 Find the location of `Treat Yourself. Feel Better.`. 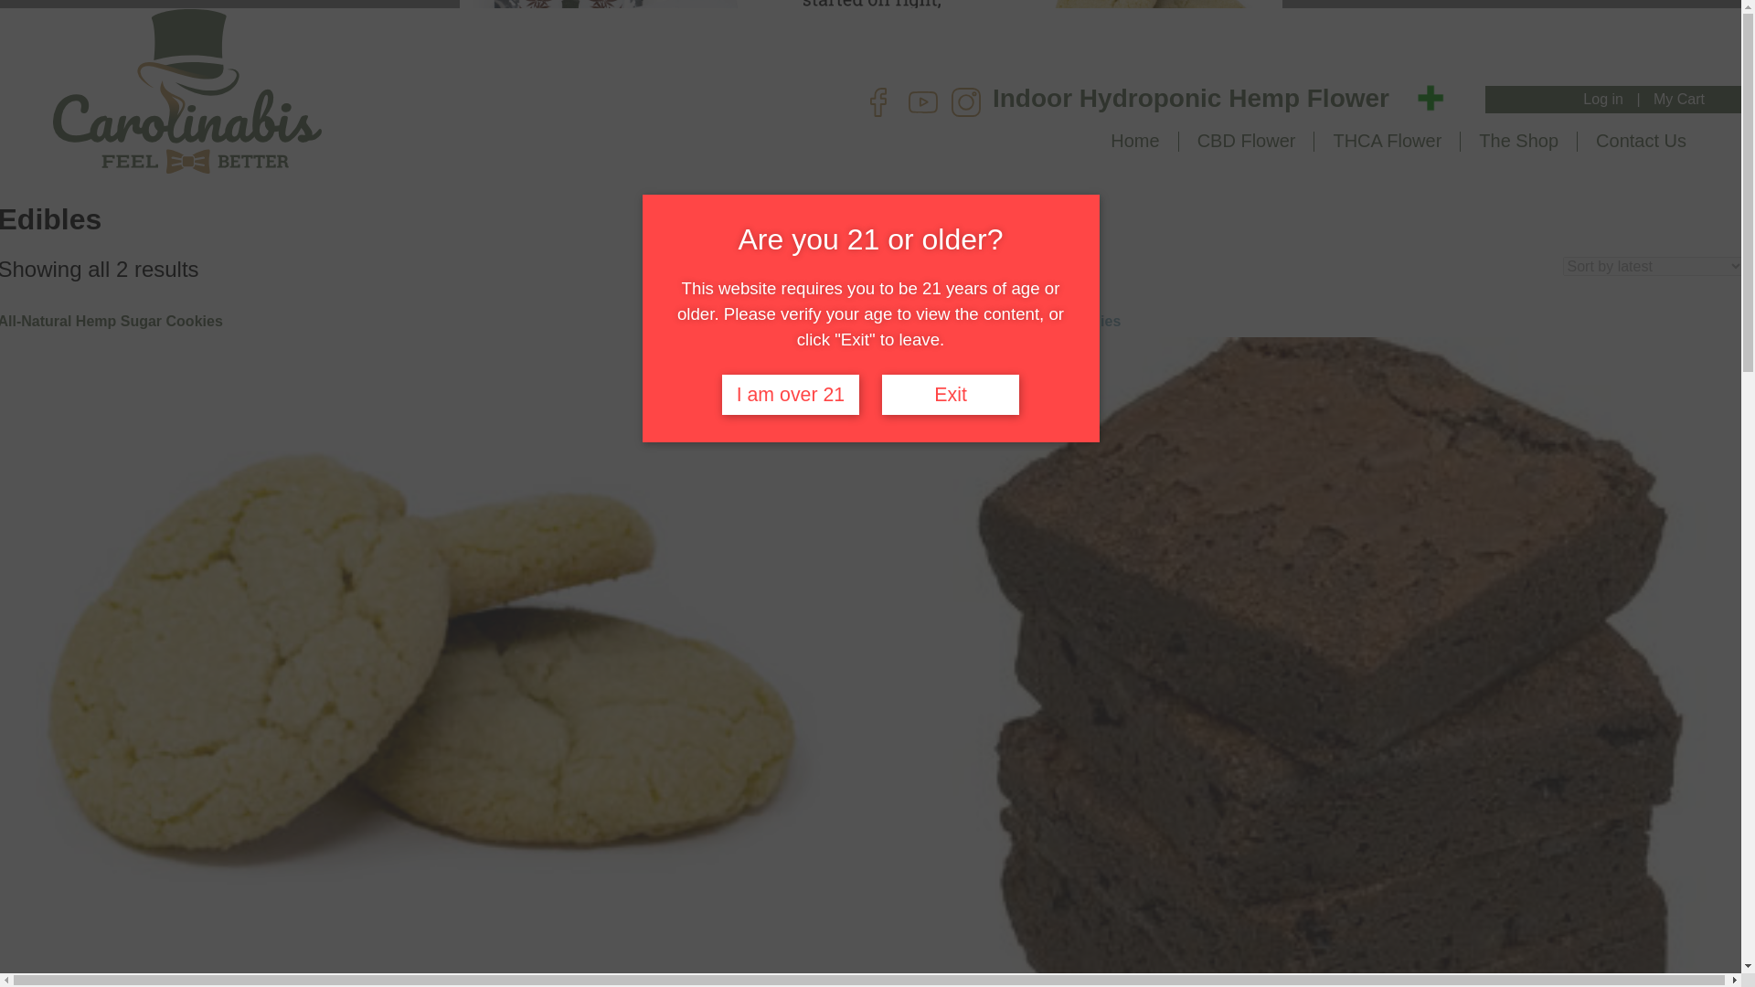

Treat Yourself. Feel Better. is located at coordinates (186, 91).